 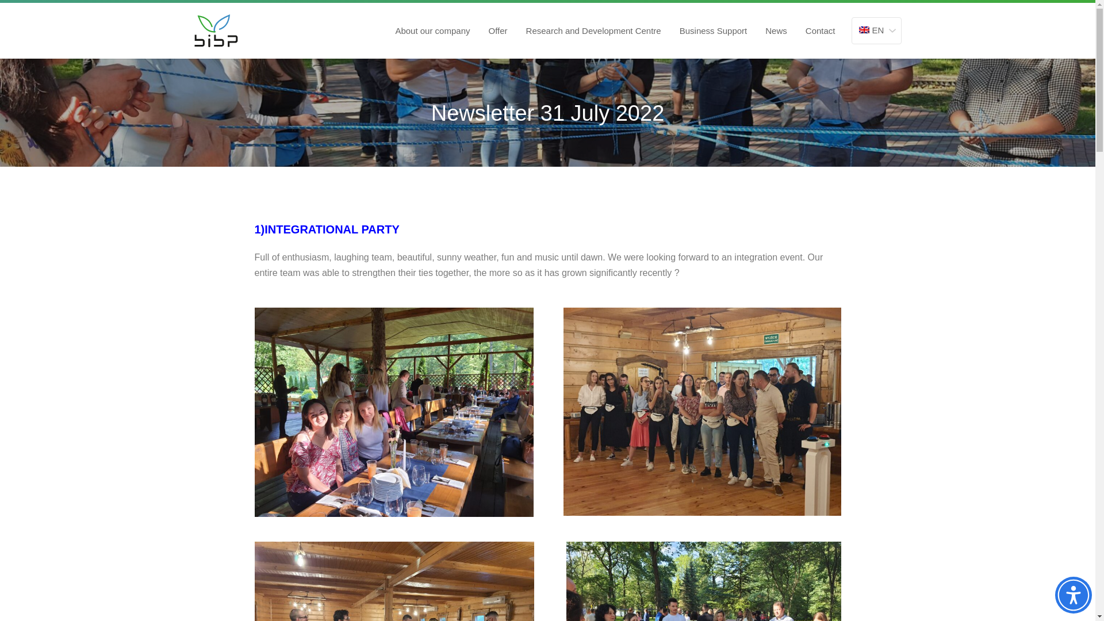 I want to click on Research and Development Centre, so click(x=593, y=15).